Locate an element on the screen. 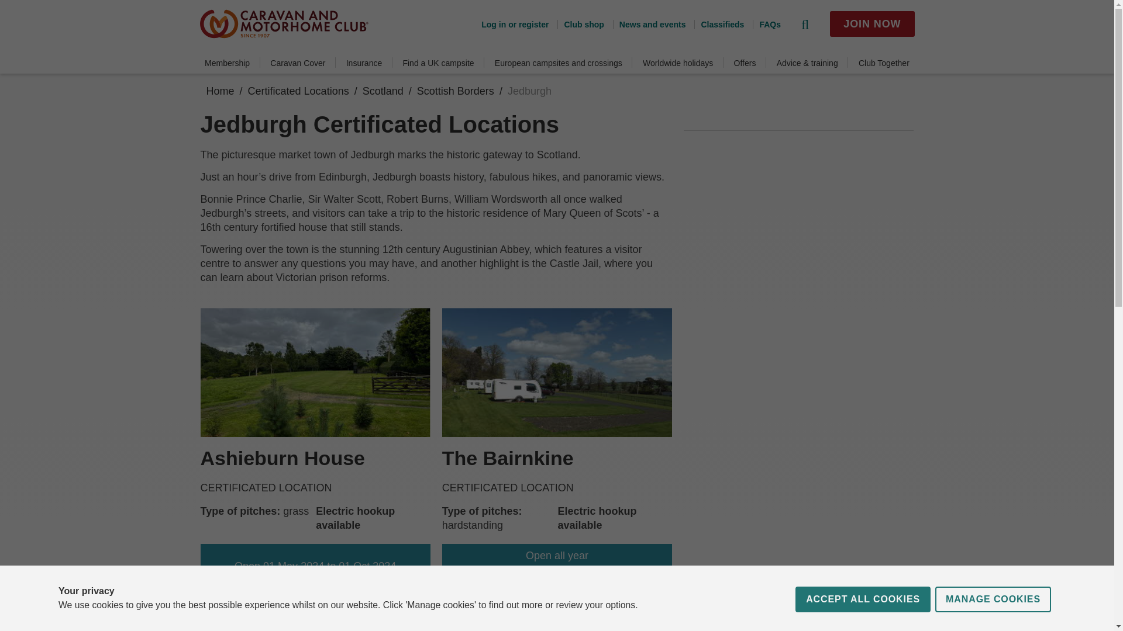 This screenshot has width=1123, height=631. Log in or register is located at coordinates (515, 24).